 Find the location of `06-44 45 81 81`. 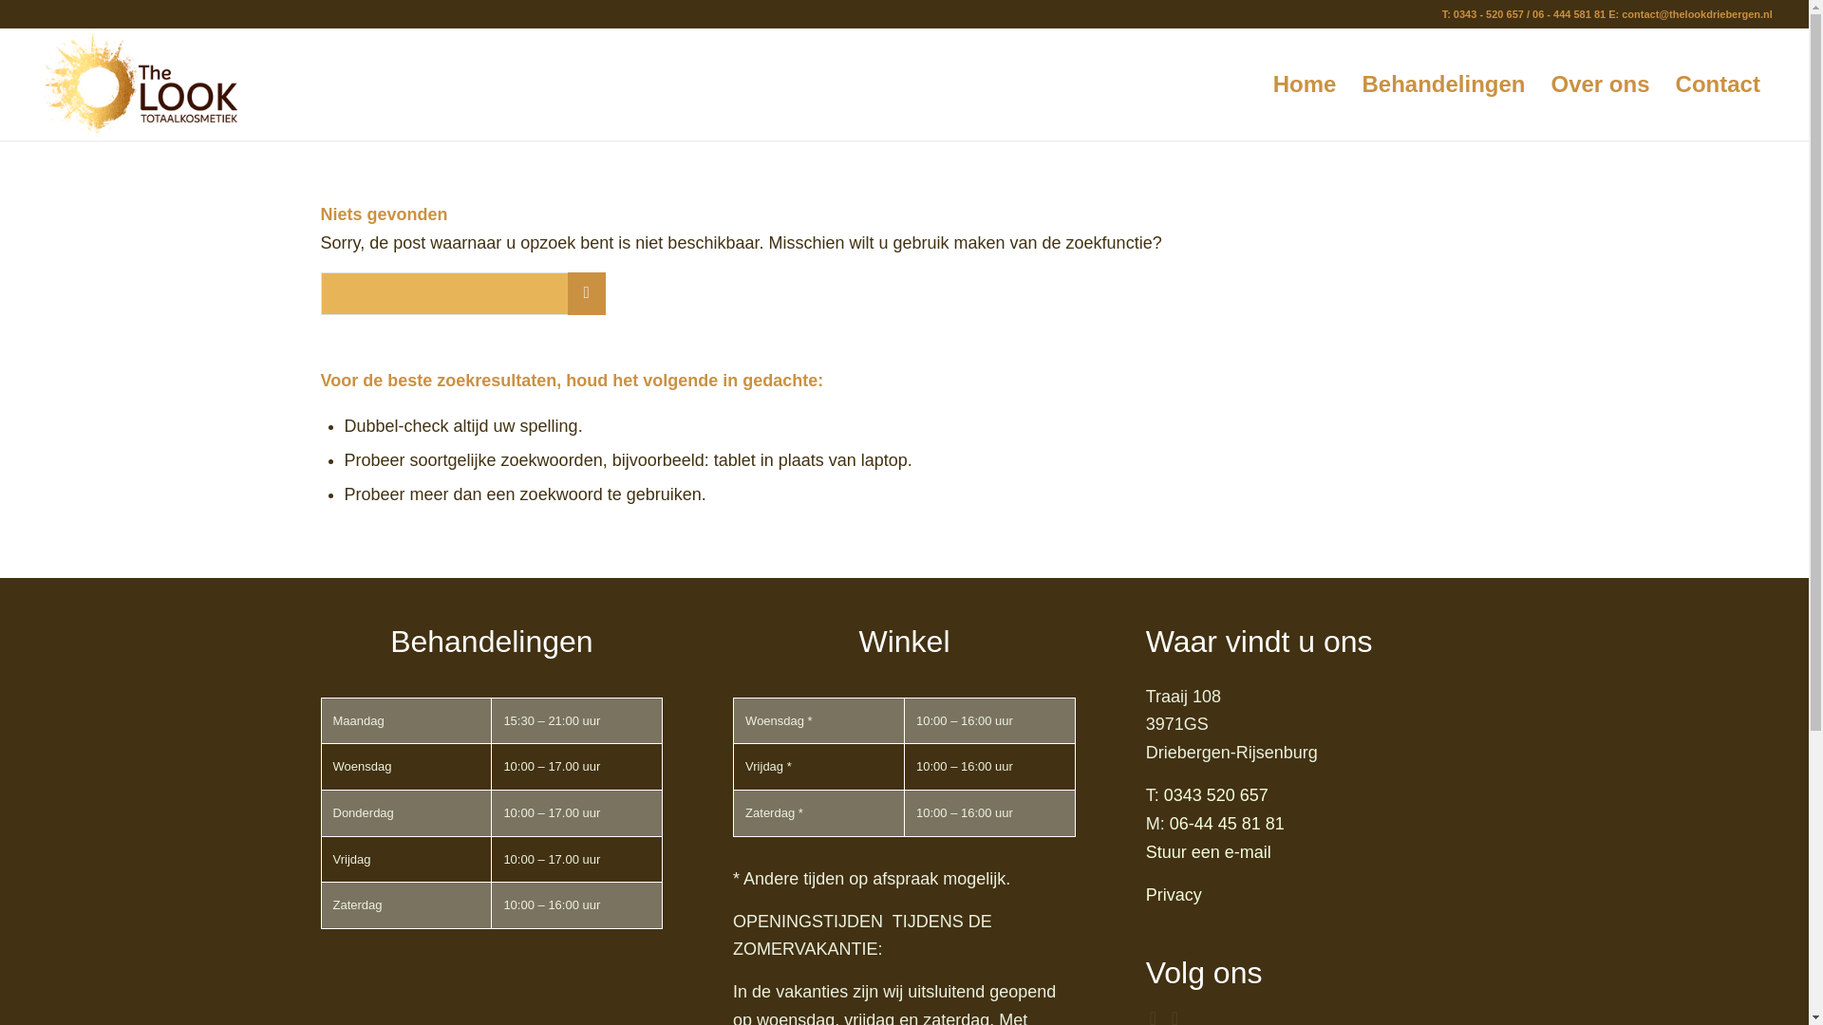

06-44 45 81 81 is located at coordinates (1227, 824).